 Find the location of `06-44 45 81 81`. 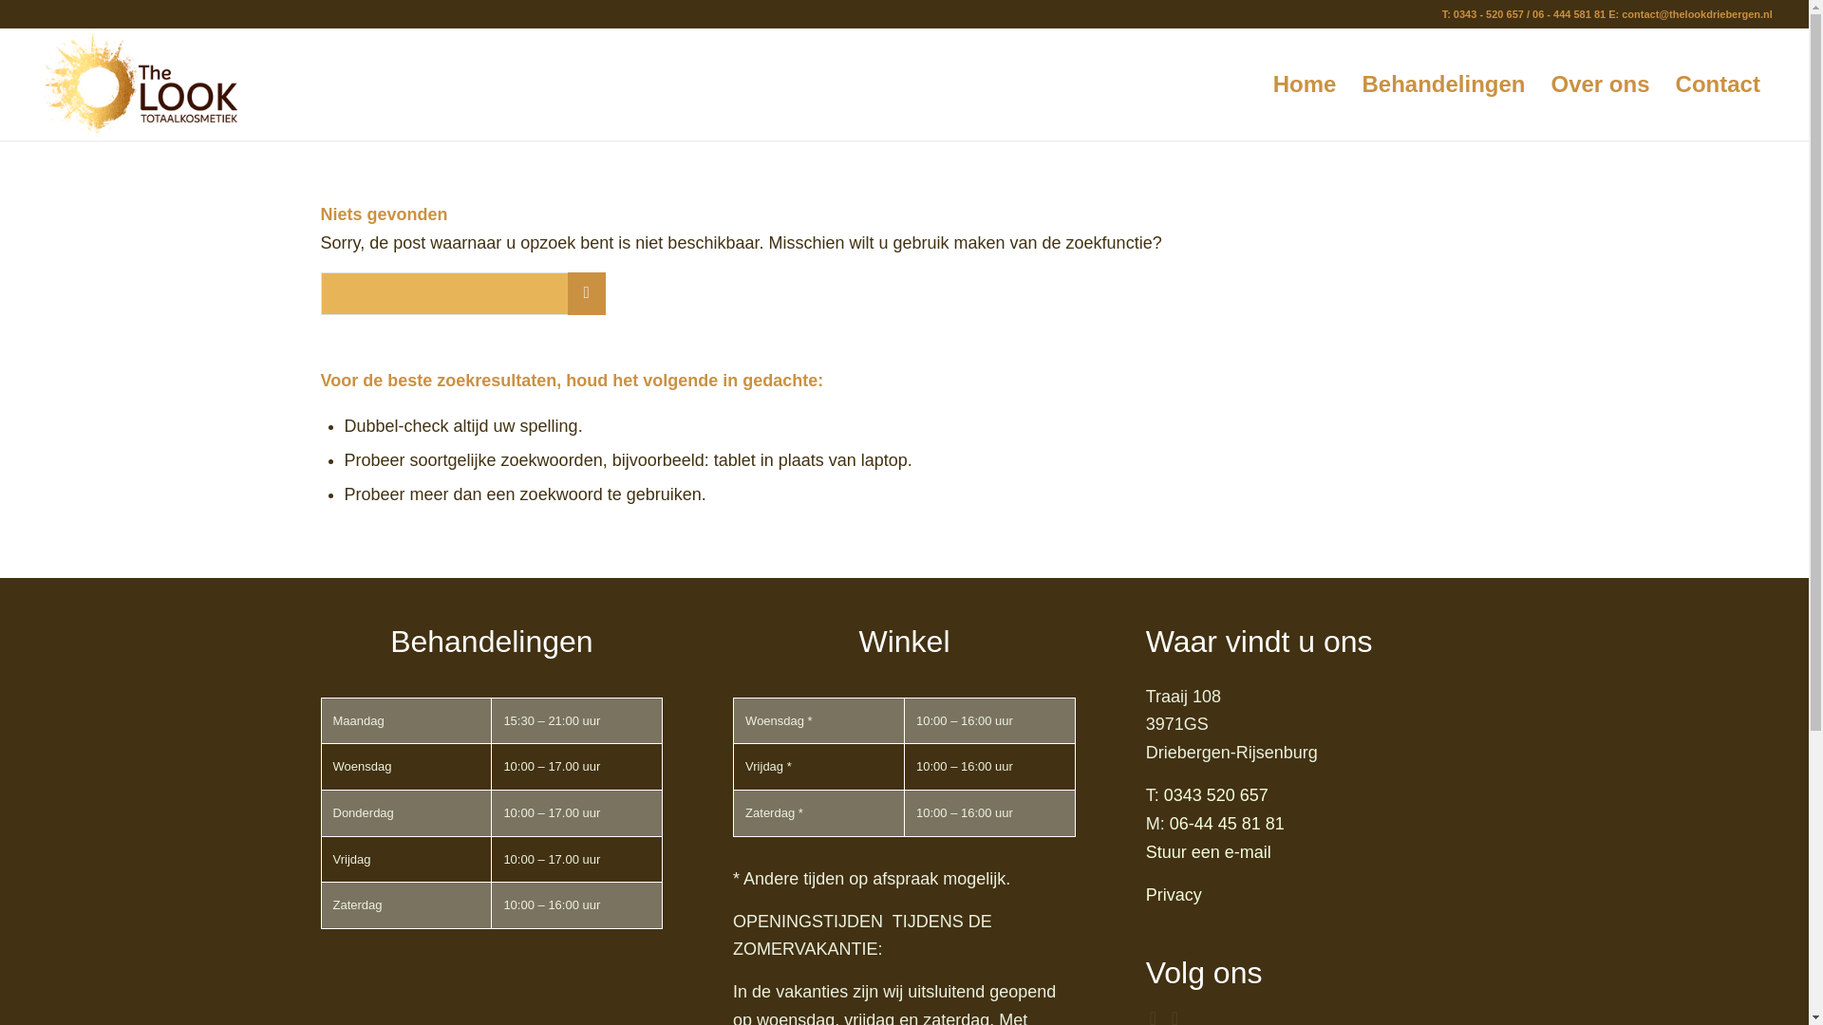

06-44 45 81 81 is located at coordinates (1227, 824).